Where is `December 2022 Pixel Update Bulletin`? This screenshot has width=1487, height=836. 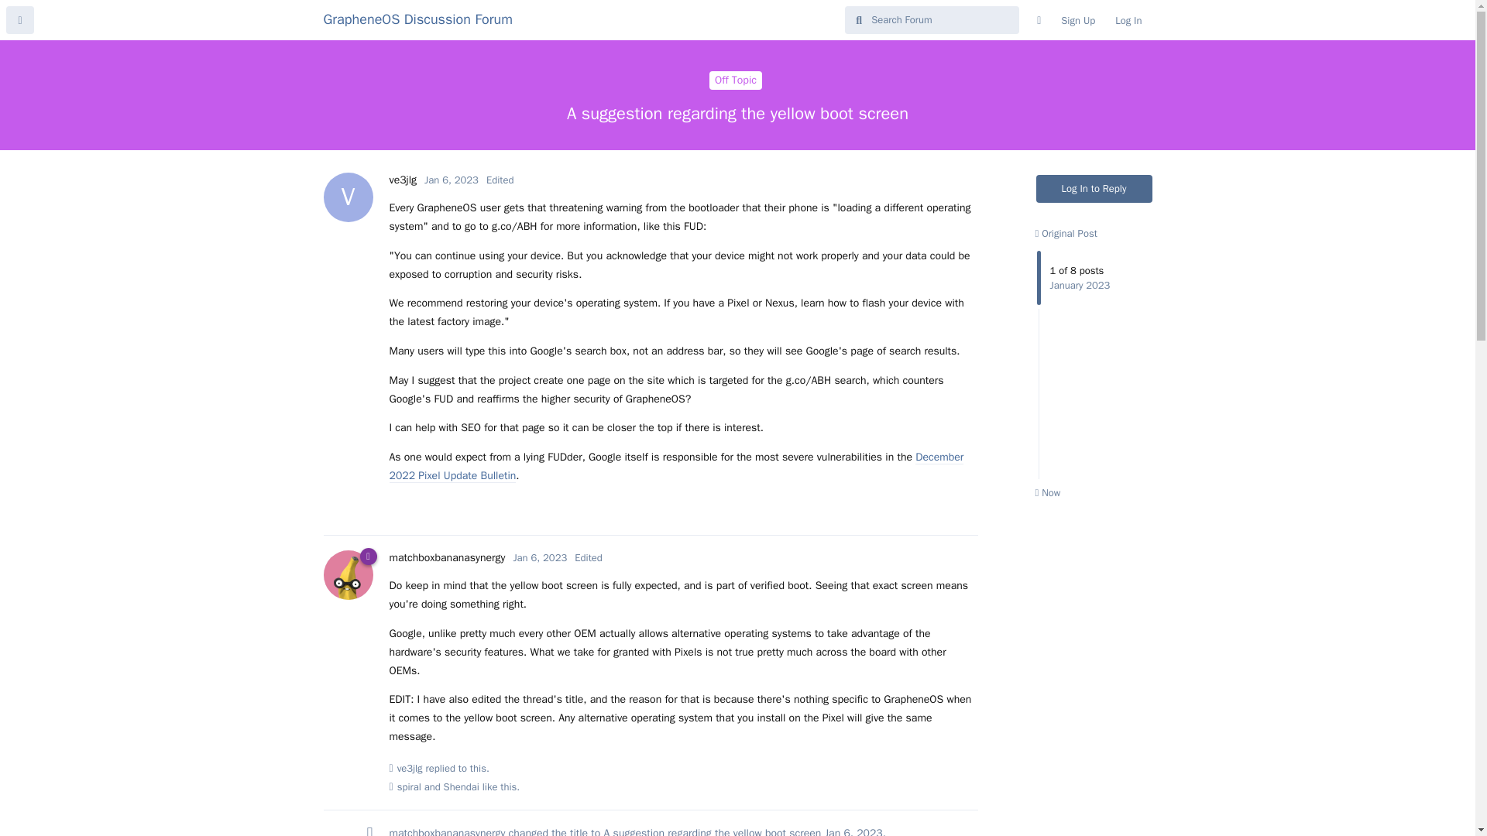 December 2022 Pixel Update Bulletin is located at coordinates (539, 557).